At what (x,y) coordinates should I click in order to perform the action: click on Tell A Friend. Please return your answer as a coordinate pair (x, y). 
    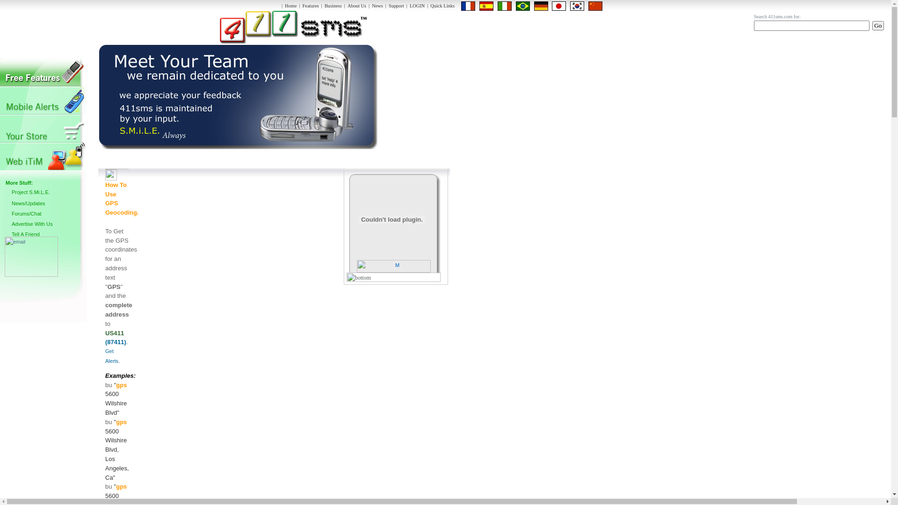
    Looking at the image, I should click on (50, 235).